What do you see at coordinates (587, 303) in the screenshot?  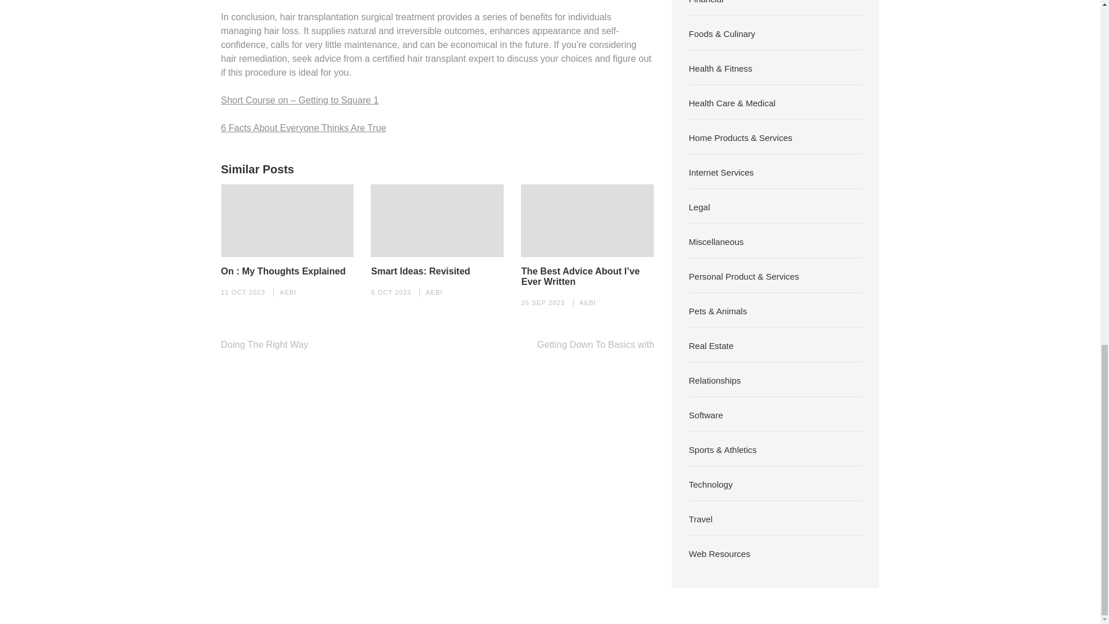 I see `AEBI` at bounding box center [587, 303].